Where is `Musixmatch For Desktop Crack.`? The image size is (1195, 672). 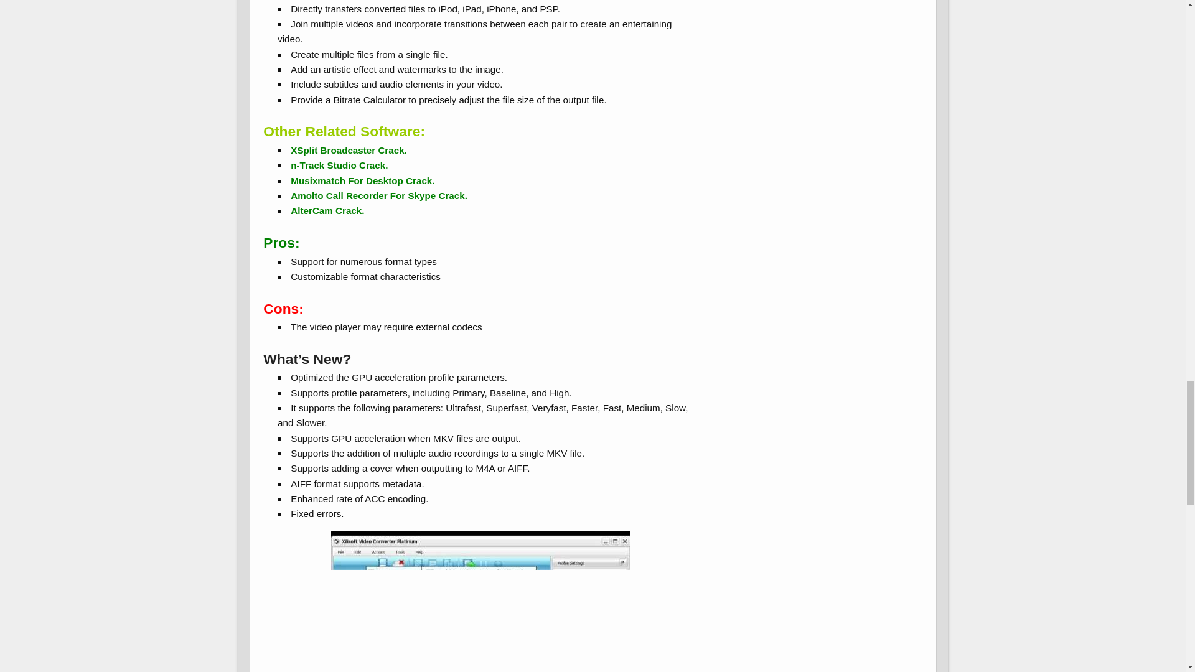
Musixmatch For Desktop Crack. is located at coordinates (362, 180).